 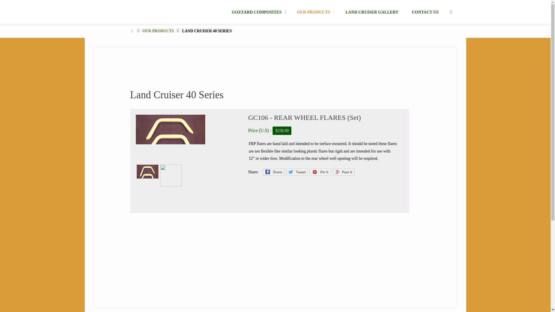 What do you see at coordinates (112, 10) in the screenshot?
I see `GOZZARD COMPOSITES` at bounding box center [112, 10].